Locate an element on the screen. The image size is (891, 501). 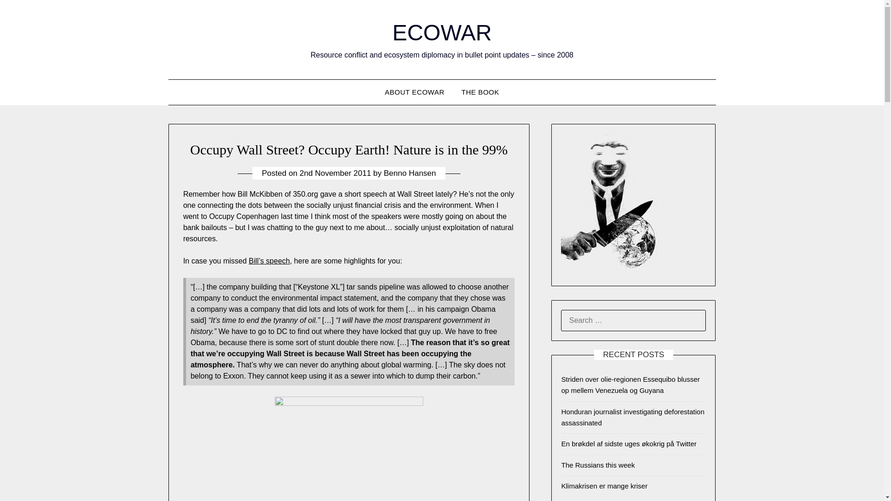
ECOWAR is located at coordinates (442, 32).